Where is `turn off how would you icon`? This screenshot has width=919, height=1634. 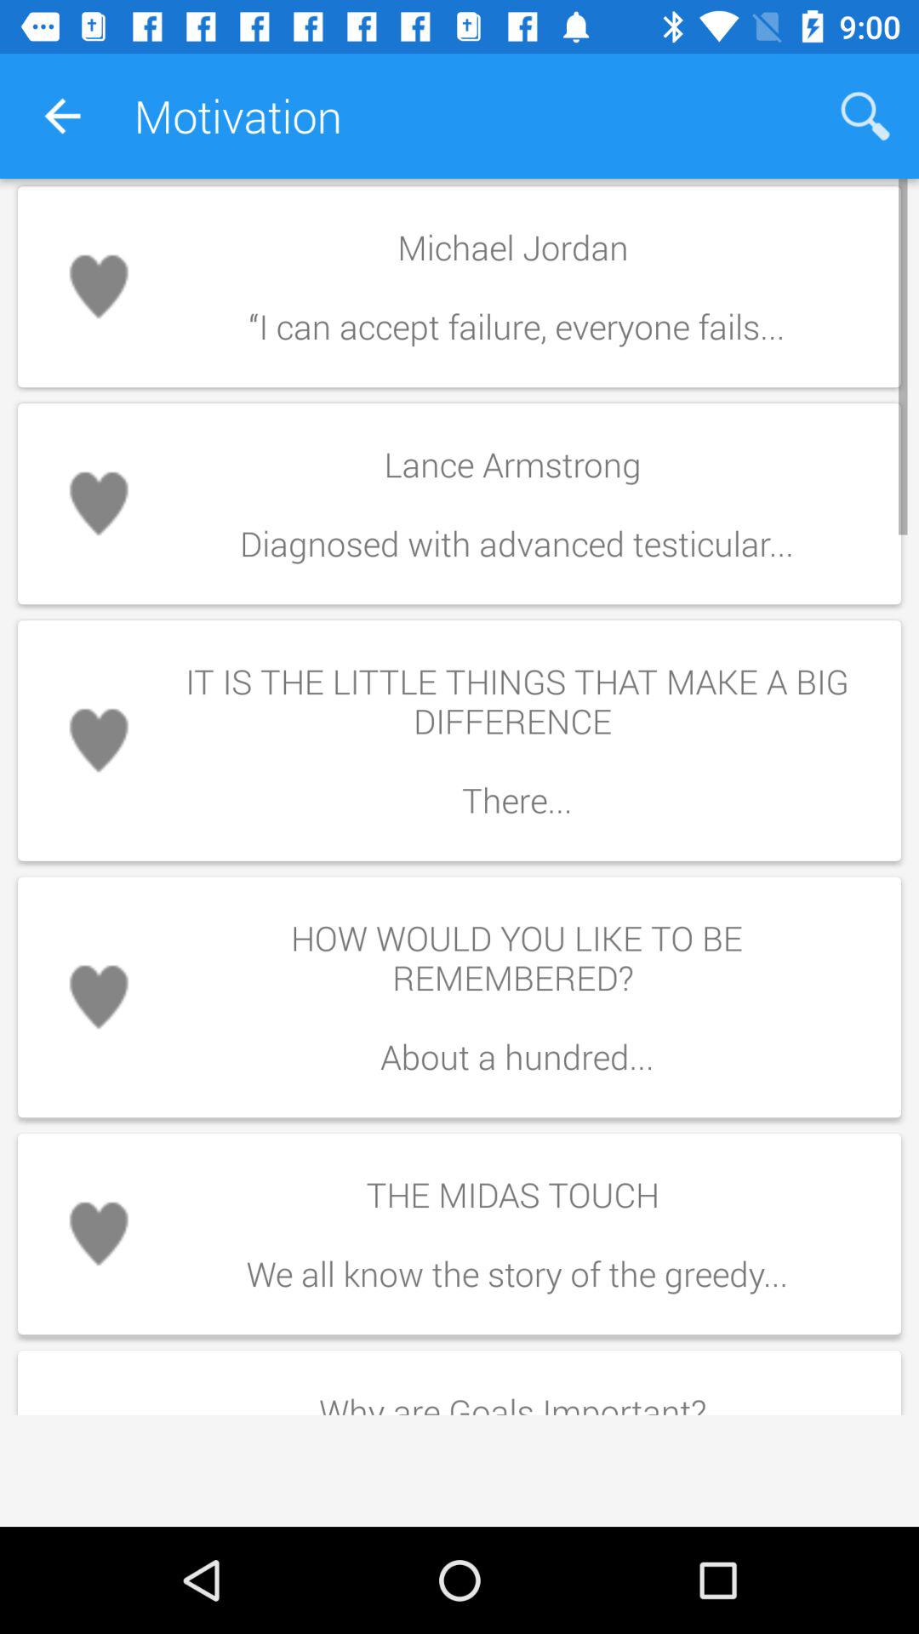
turn off how would you icon is located at coordinates (517, 997).